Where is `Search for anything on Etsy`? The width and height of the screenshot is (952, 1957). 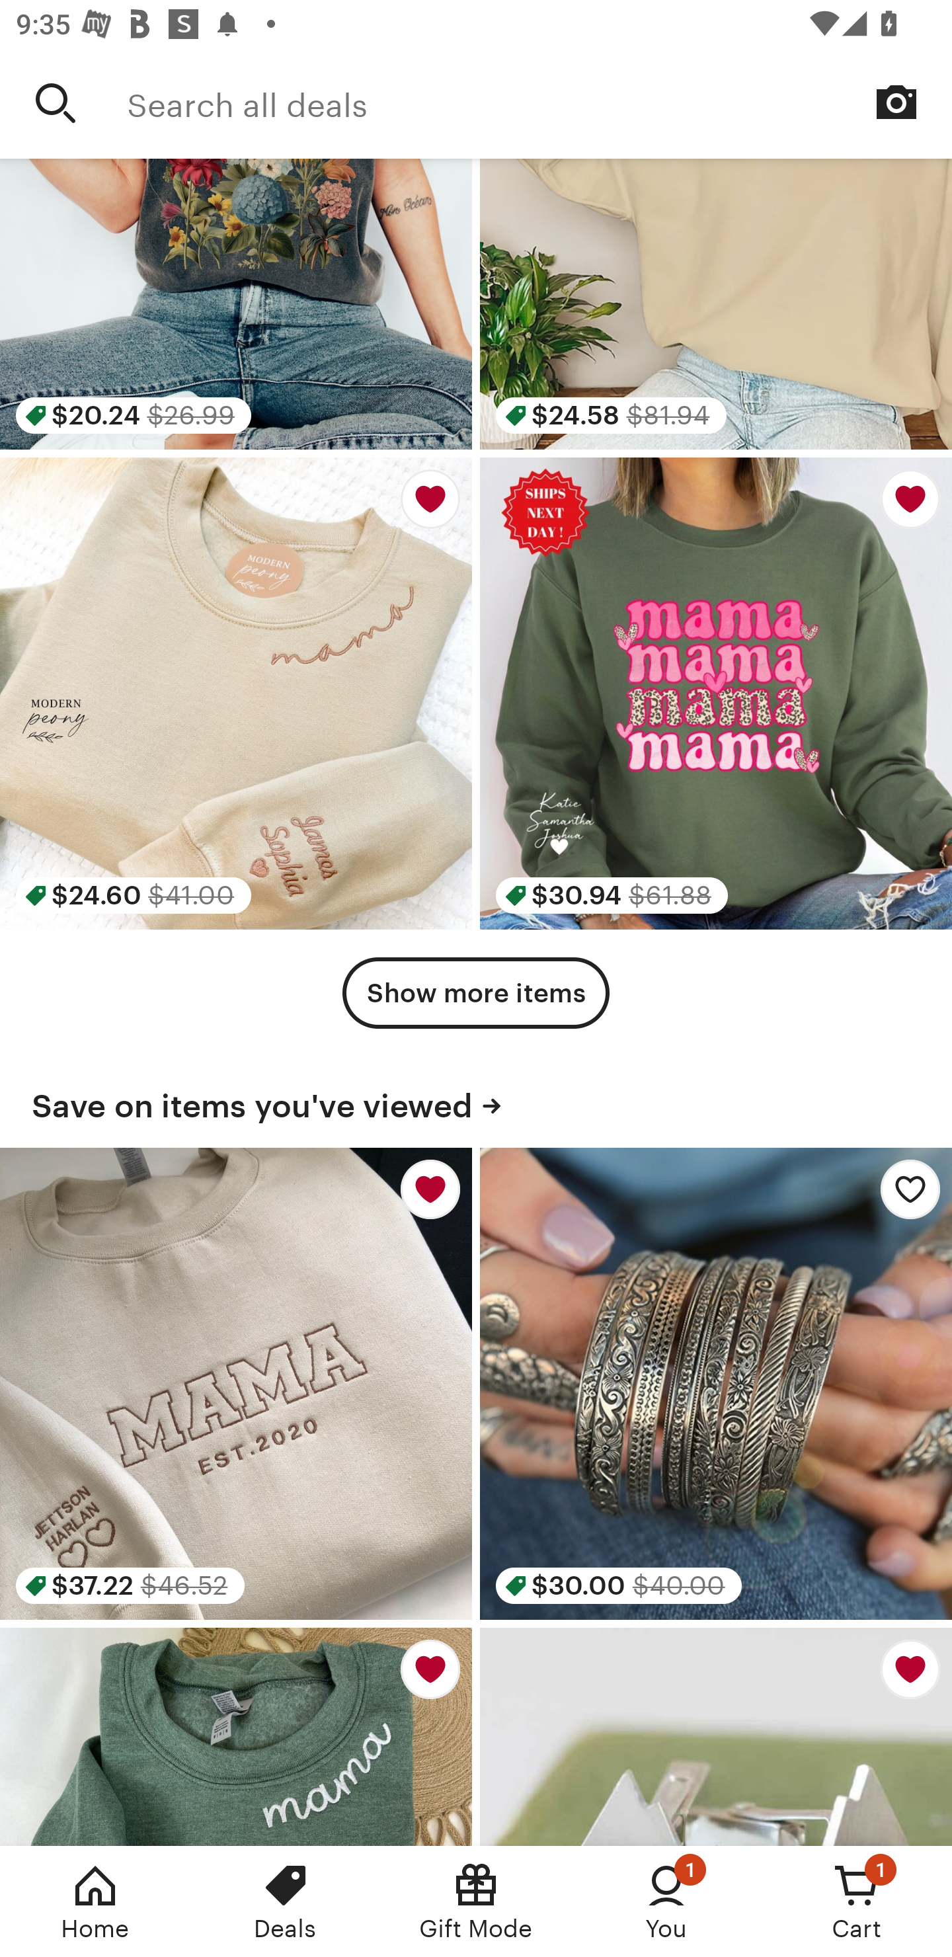
Search for anything on Etsy is located at coordinates (56, 102).